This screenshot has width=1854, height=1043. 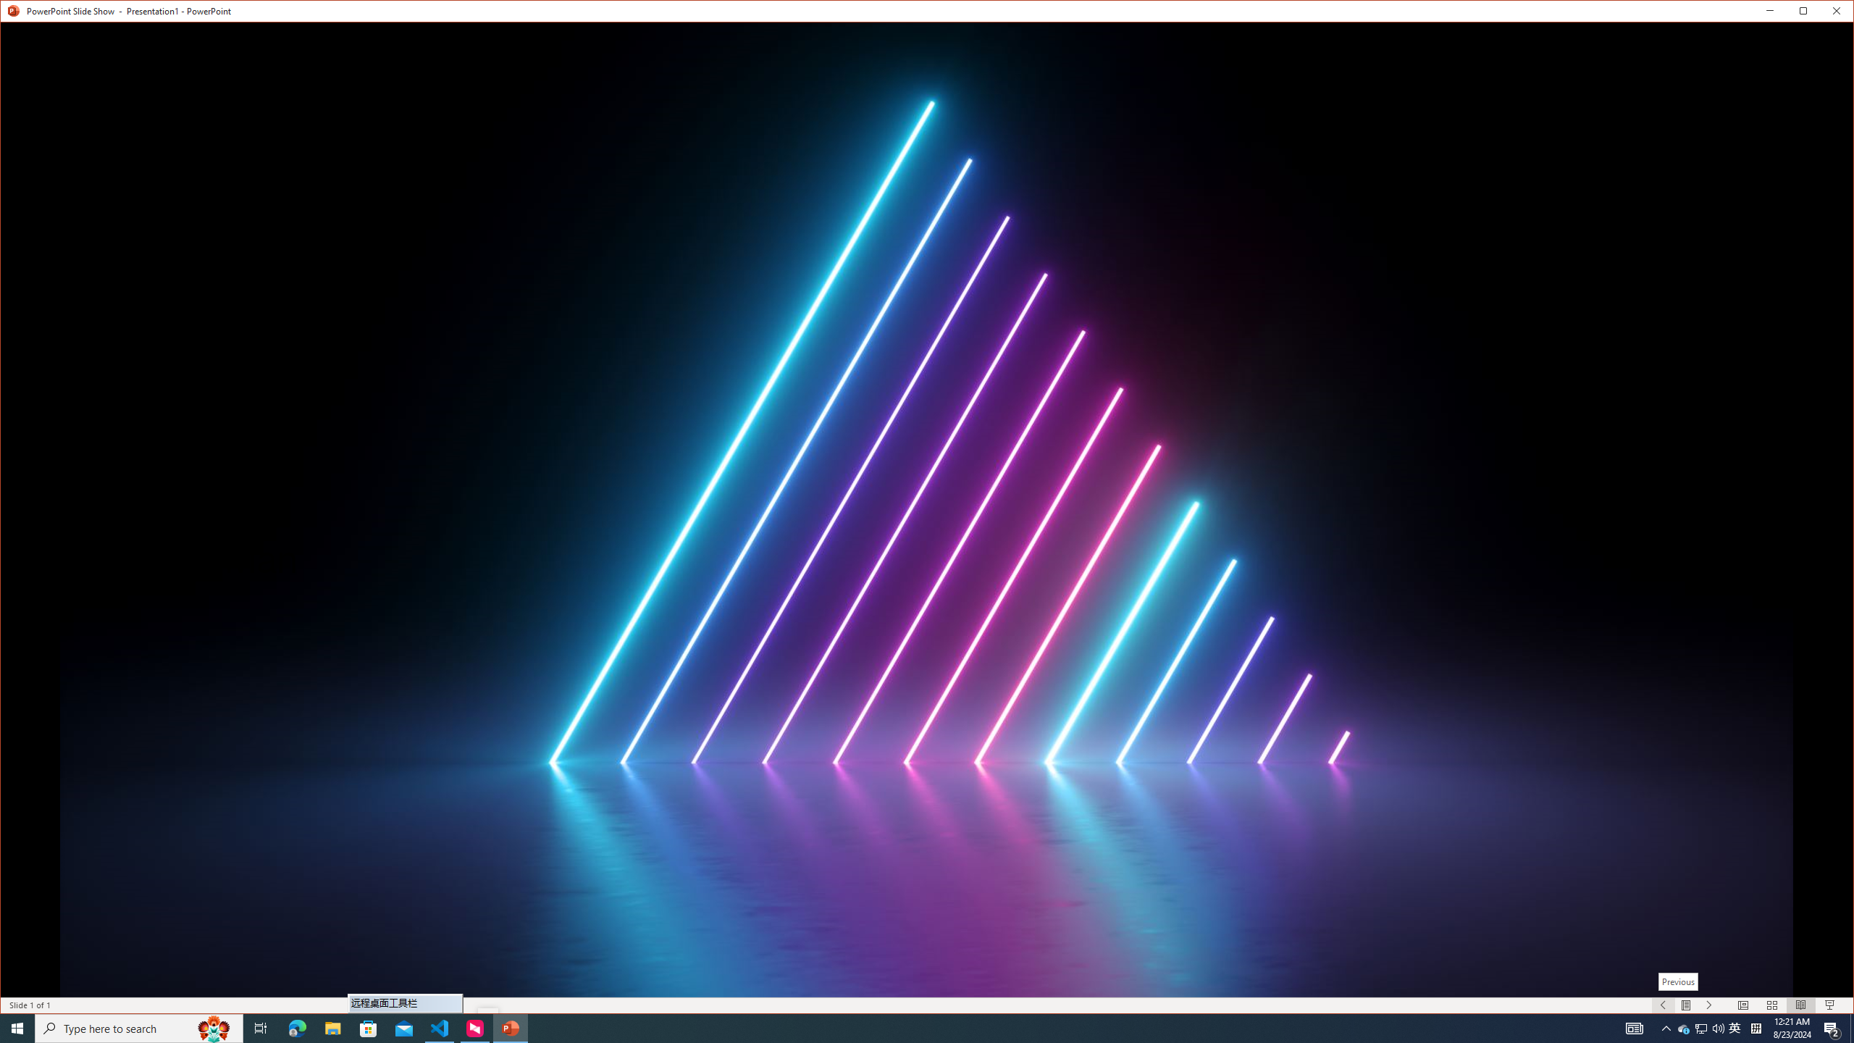 What do you see at coordinates (1666, 1029) in the screenshot?
I see `Notification Chevron` at bounding box center [1666, 1029].